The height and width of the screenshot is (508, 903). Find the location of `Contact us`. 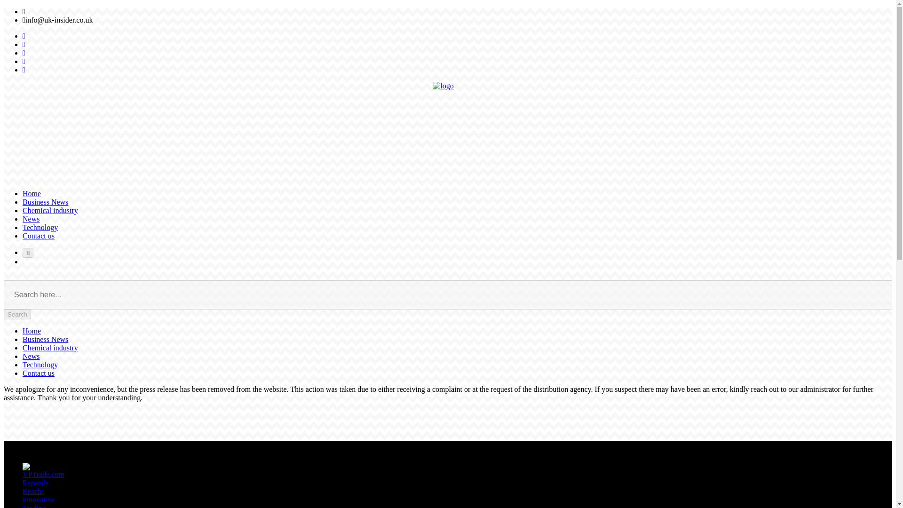

Contact us is located at coordinates (39, 373).